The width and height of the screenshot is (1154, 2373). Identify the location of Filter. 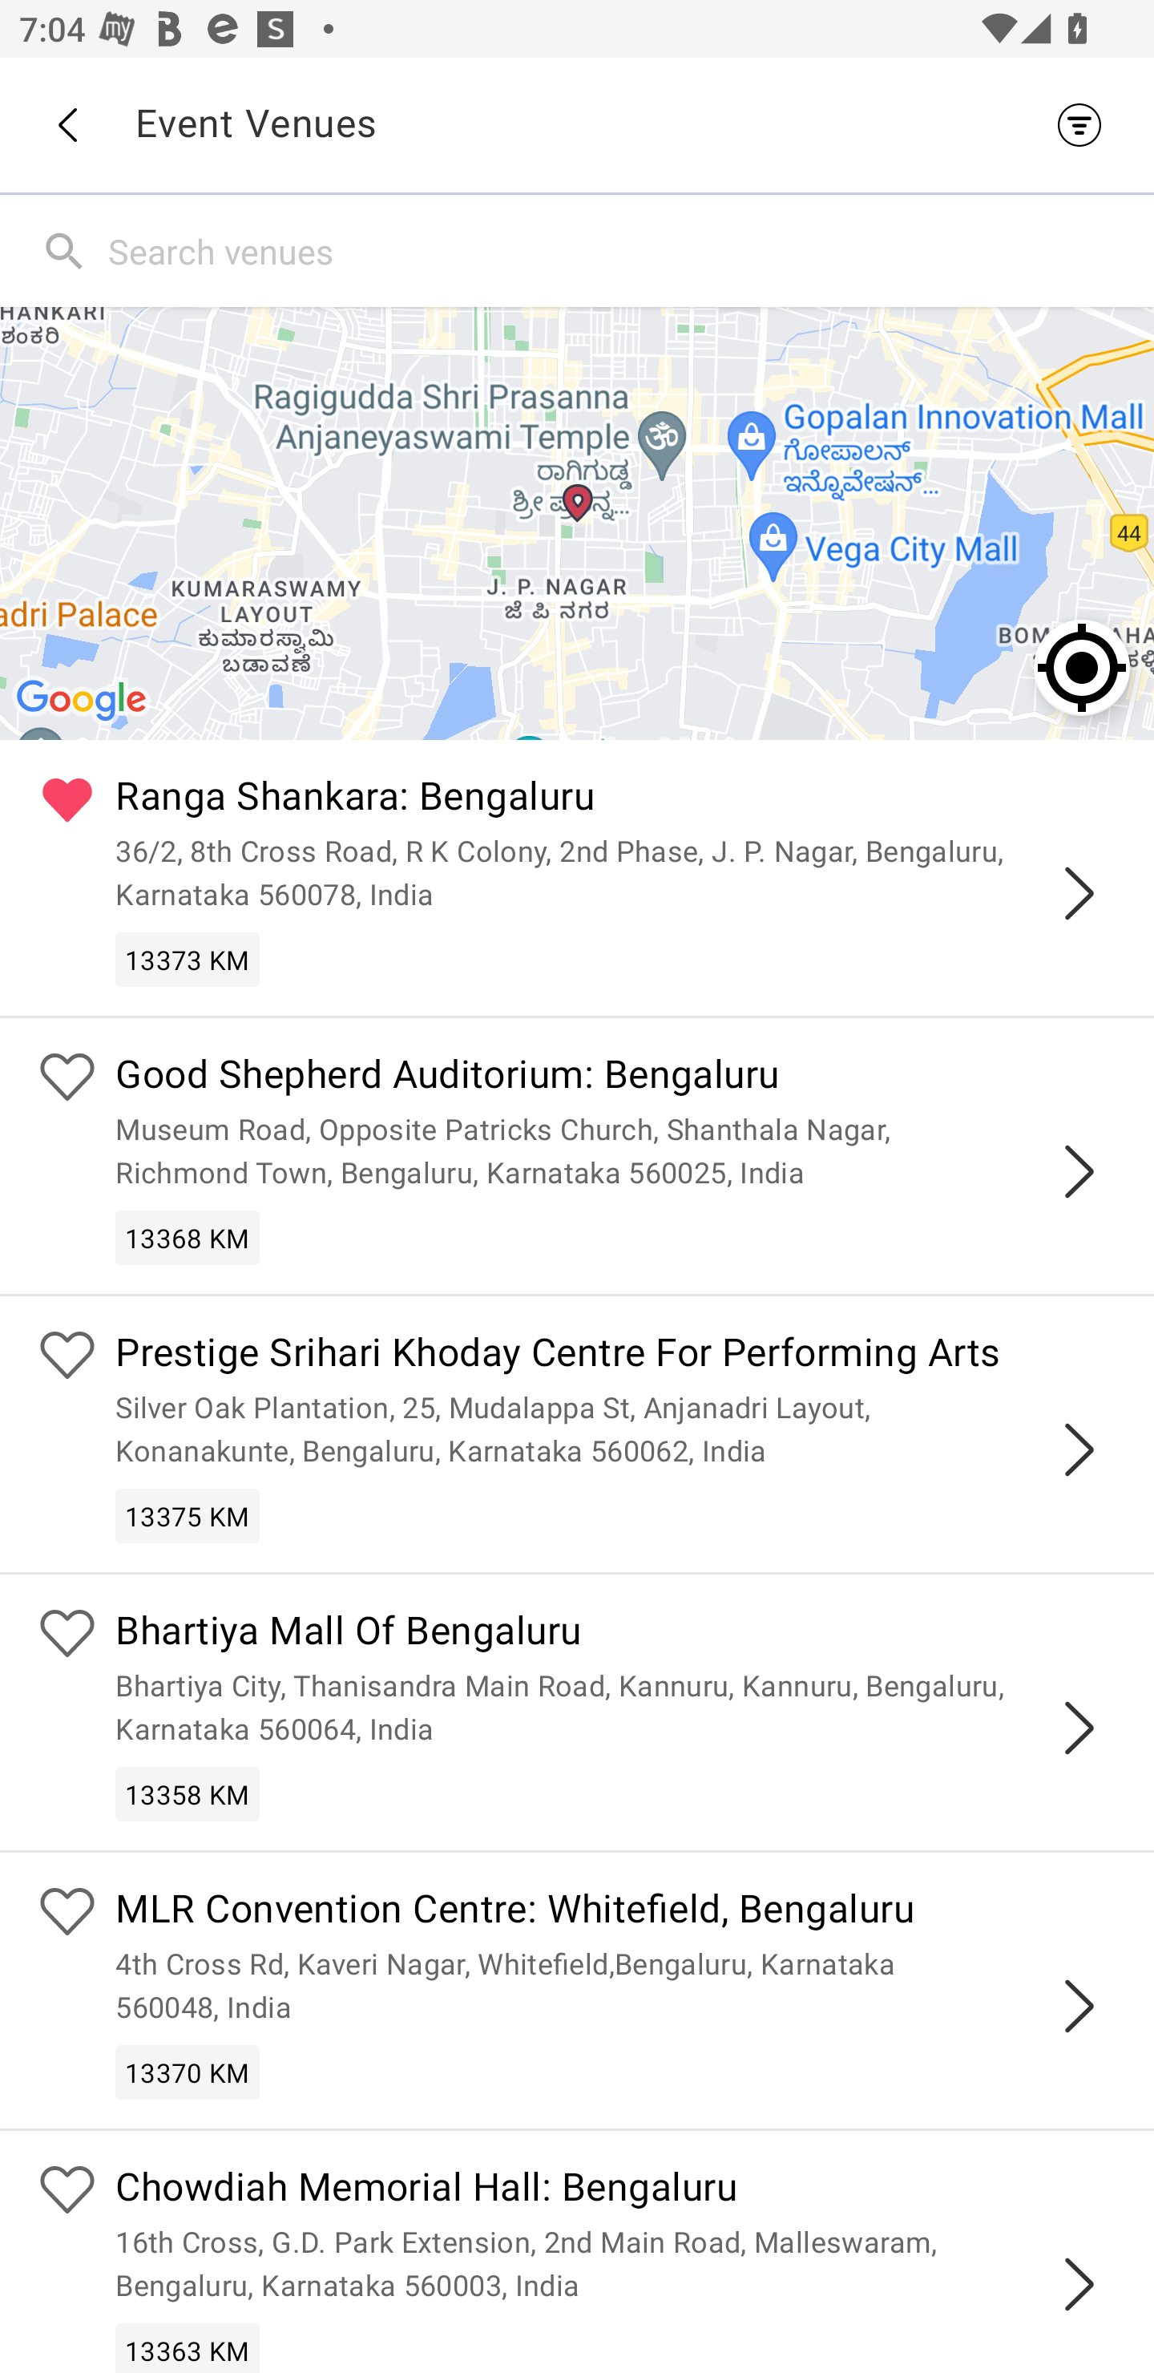
(1087, 124).